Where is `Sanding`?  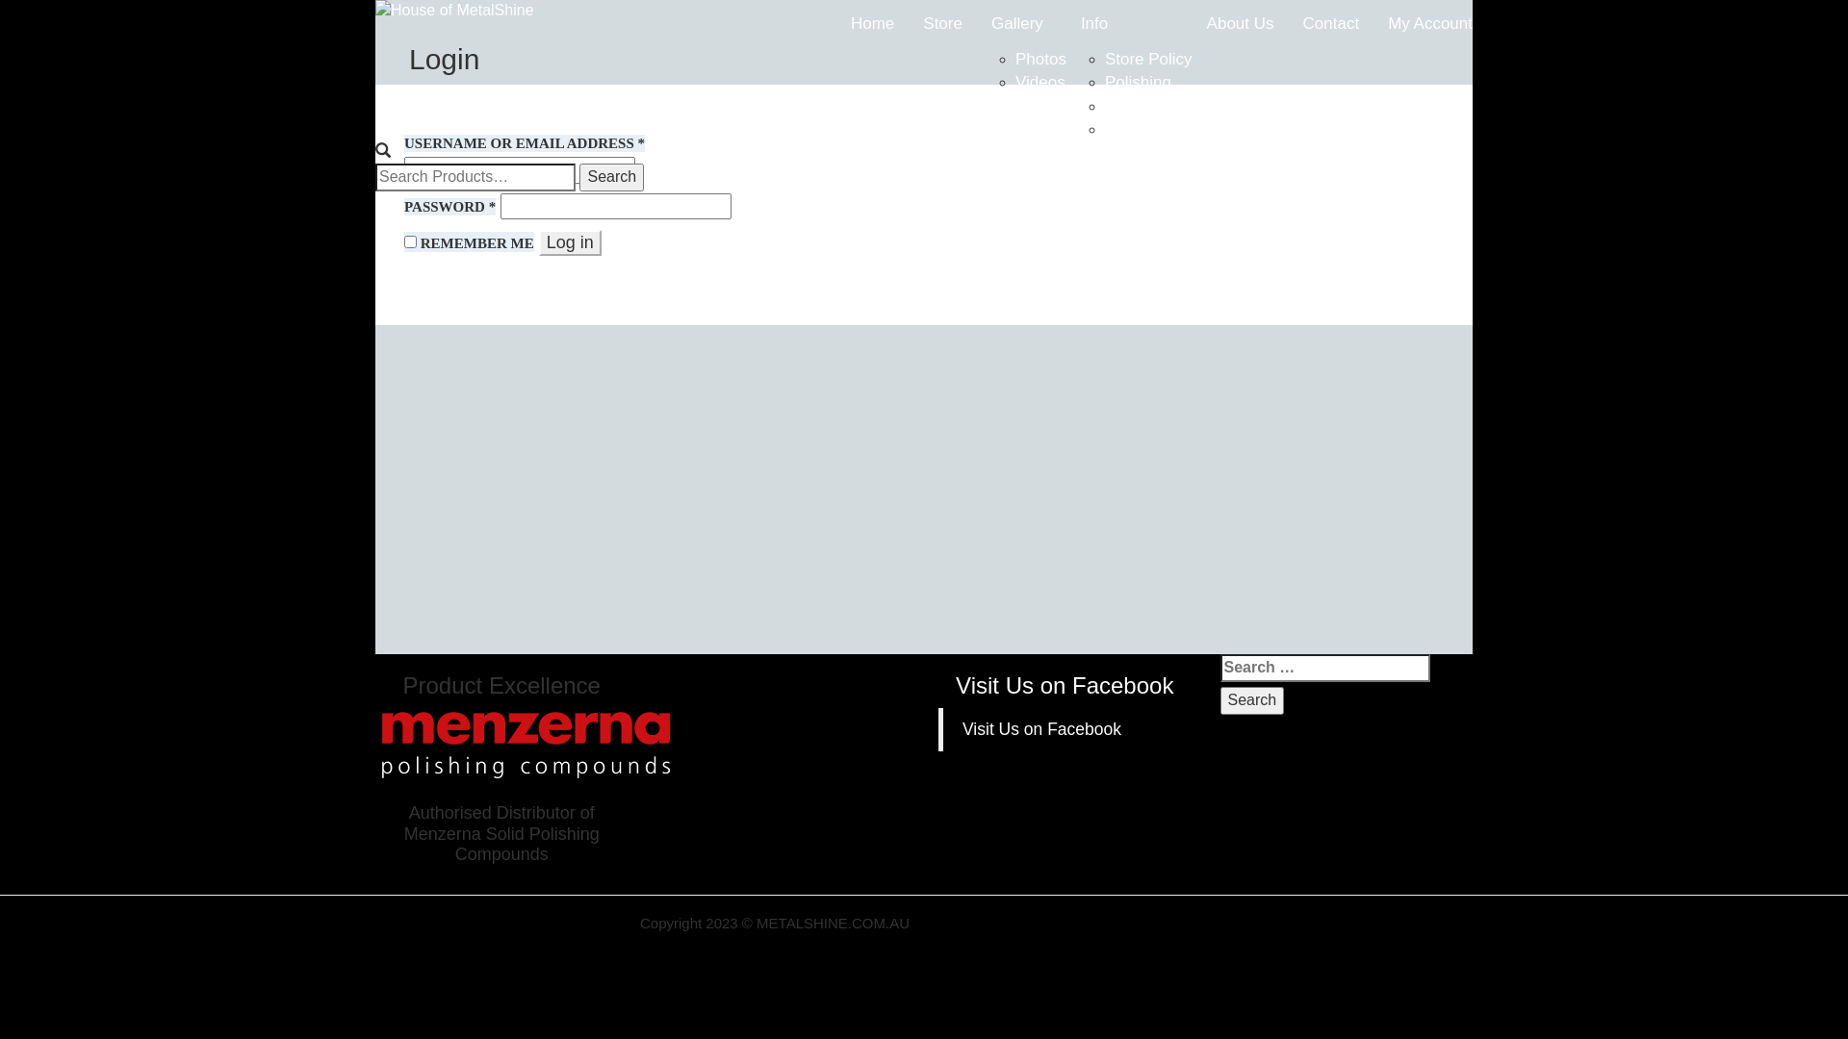 Sanding is located at coordinates (1135, 129).